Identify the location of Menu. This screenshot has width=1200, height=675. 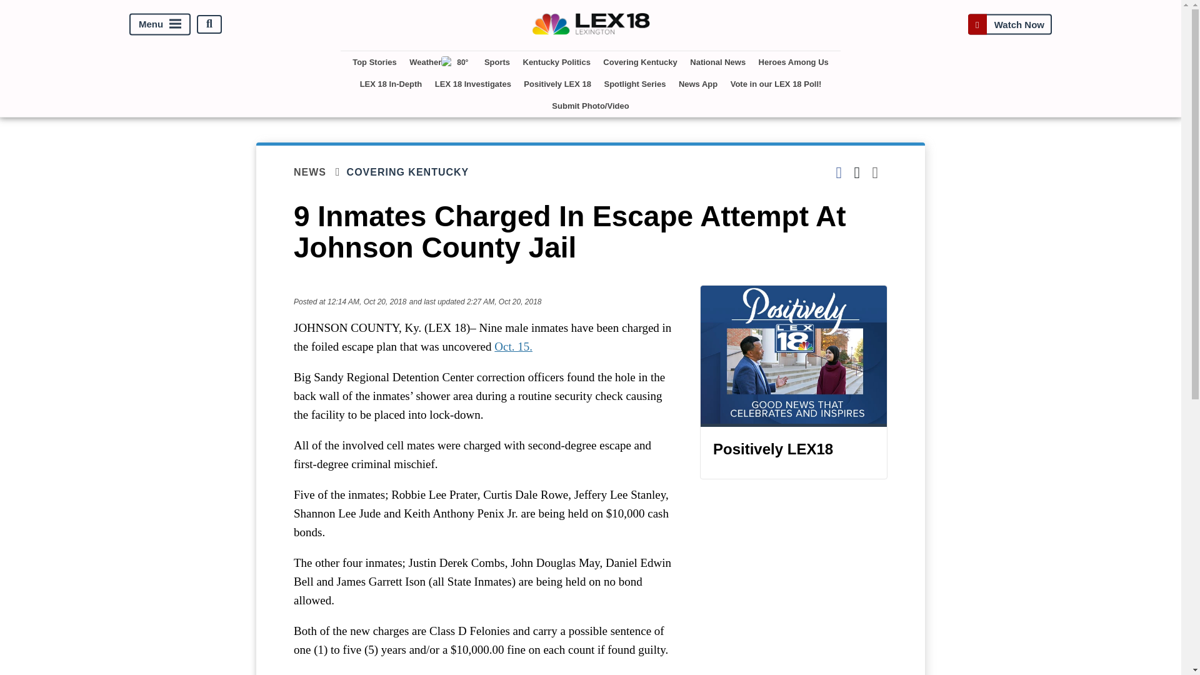
(160, 24).